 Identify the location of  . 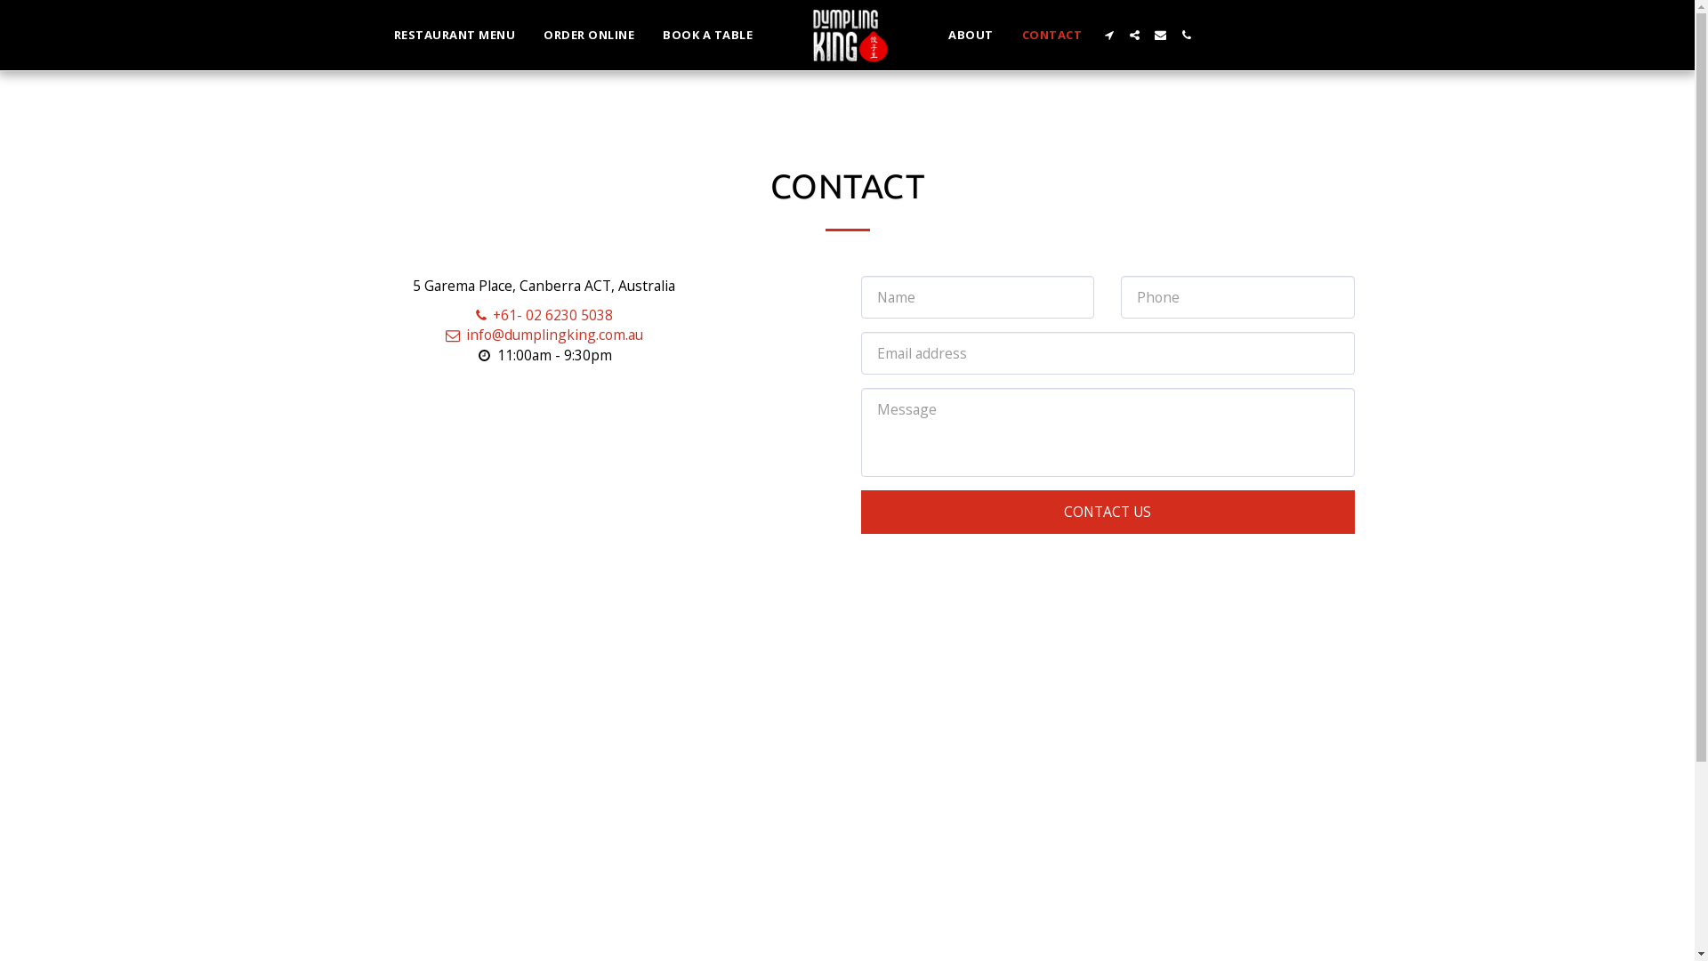
(1160, 36).